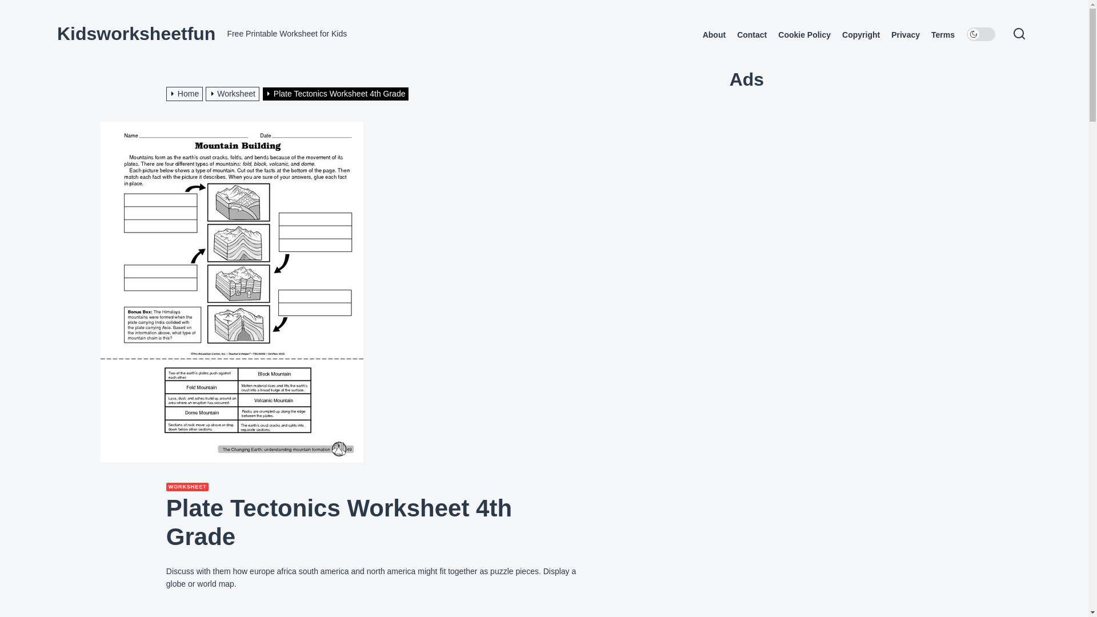 This screenshot has width=1097, height=617. Describe the element at coordinates (804, 35) in the screenshot. I see `Cookie Policy` at that location.